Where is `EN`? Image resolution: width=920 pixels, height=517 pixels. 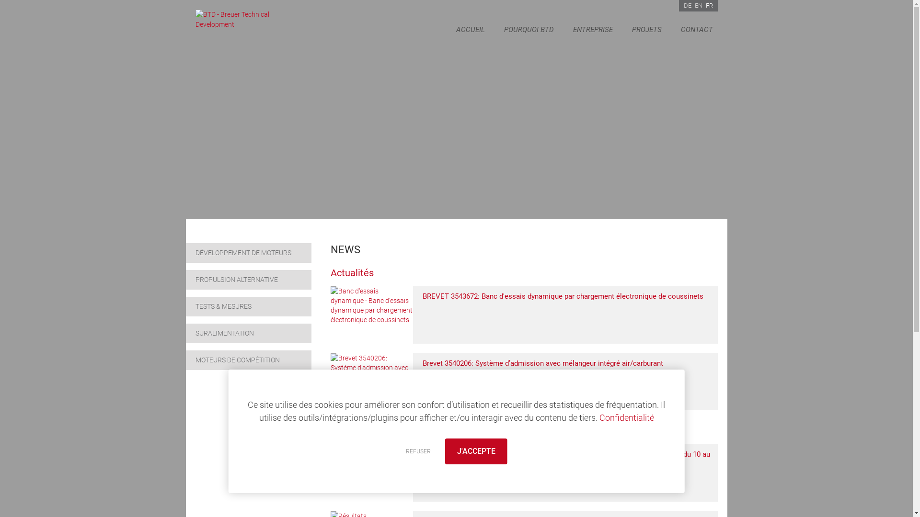
EN is located at coordinates (699, 6).